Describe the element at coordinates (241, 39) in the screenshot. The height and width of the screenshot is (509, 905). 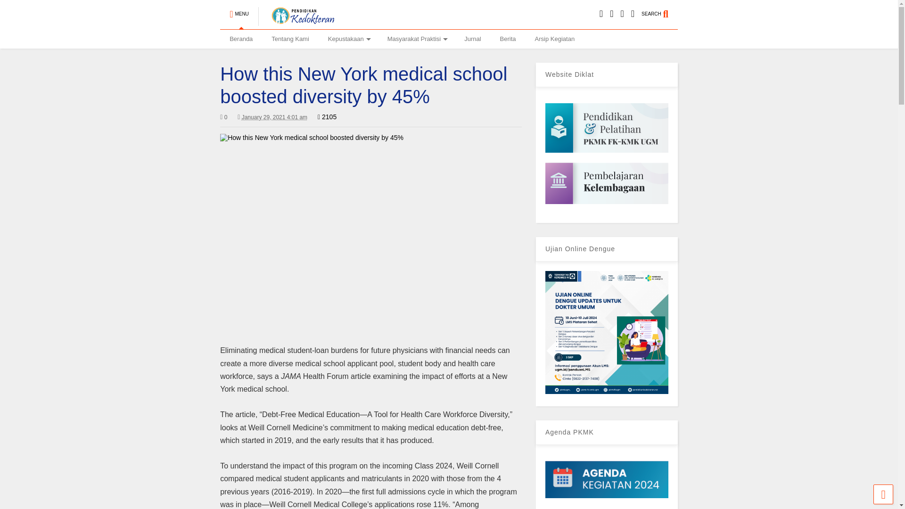
I see `Beranda` at that location.